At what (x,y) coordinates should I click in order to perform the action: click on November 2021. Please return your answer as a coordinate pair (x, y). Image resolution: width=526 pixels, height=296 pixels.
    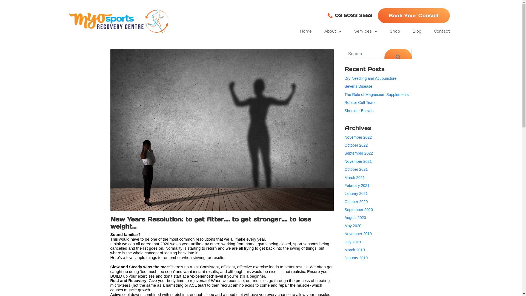
    Looking at the image, I should click on (358, 161).